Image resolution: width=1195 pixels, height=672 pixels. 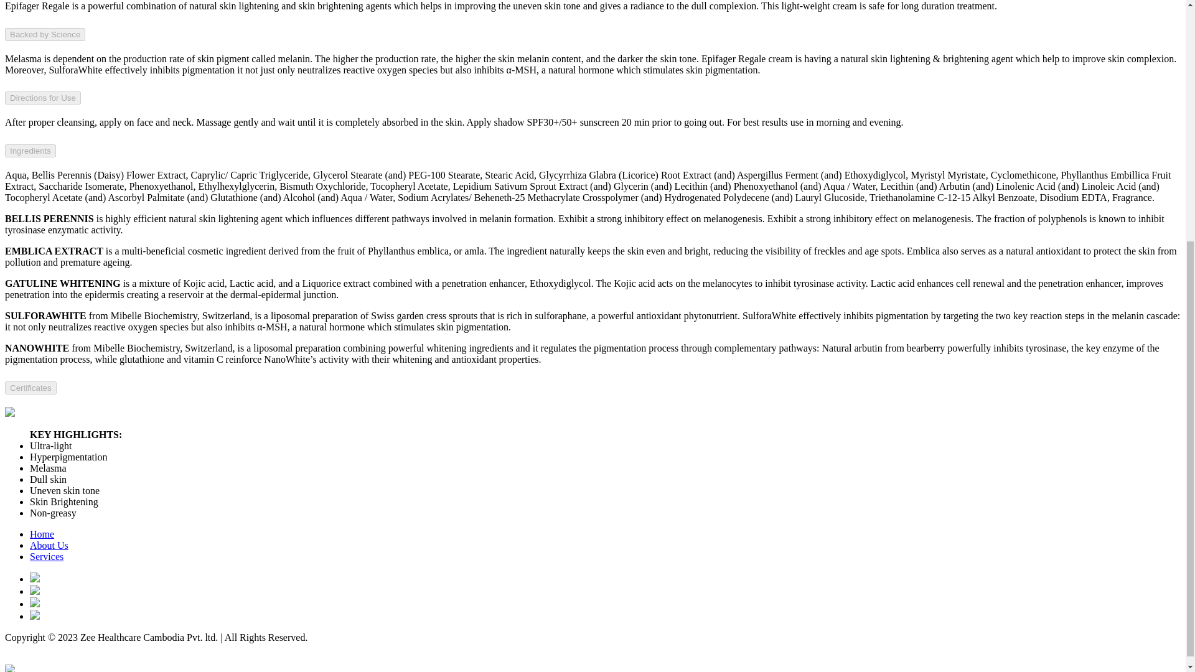 I want to click on Uneven skin tone, so click(x=65, y=490).